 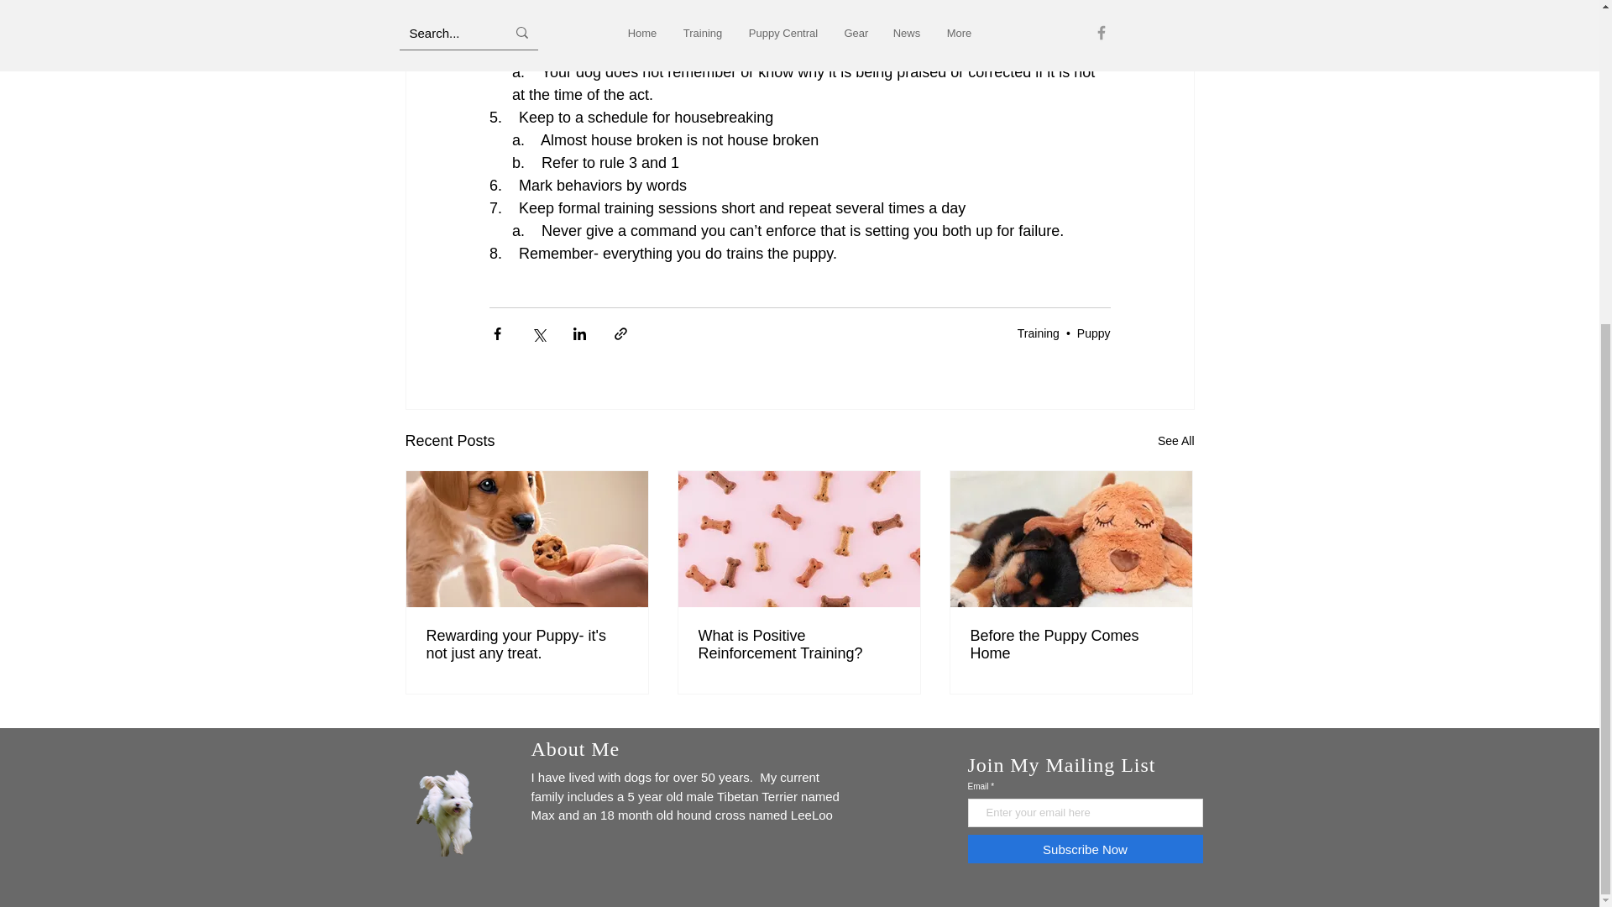 I want to click on What is Positive Reinforcement Training?, so click(x=798, y=645).